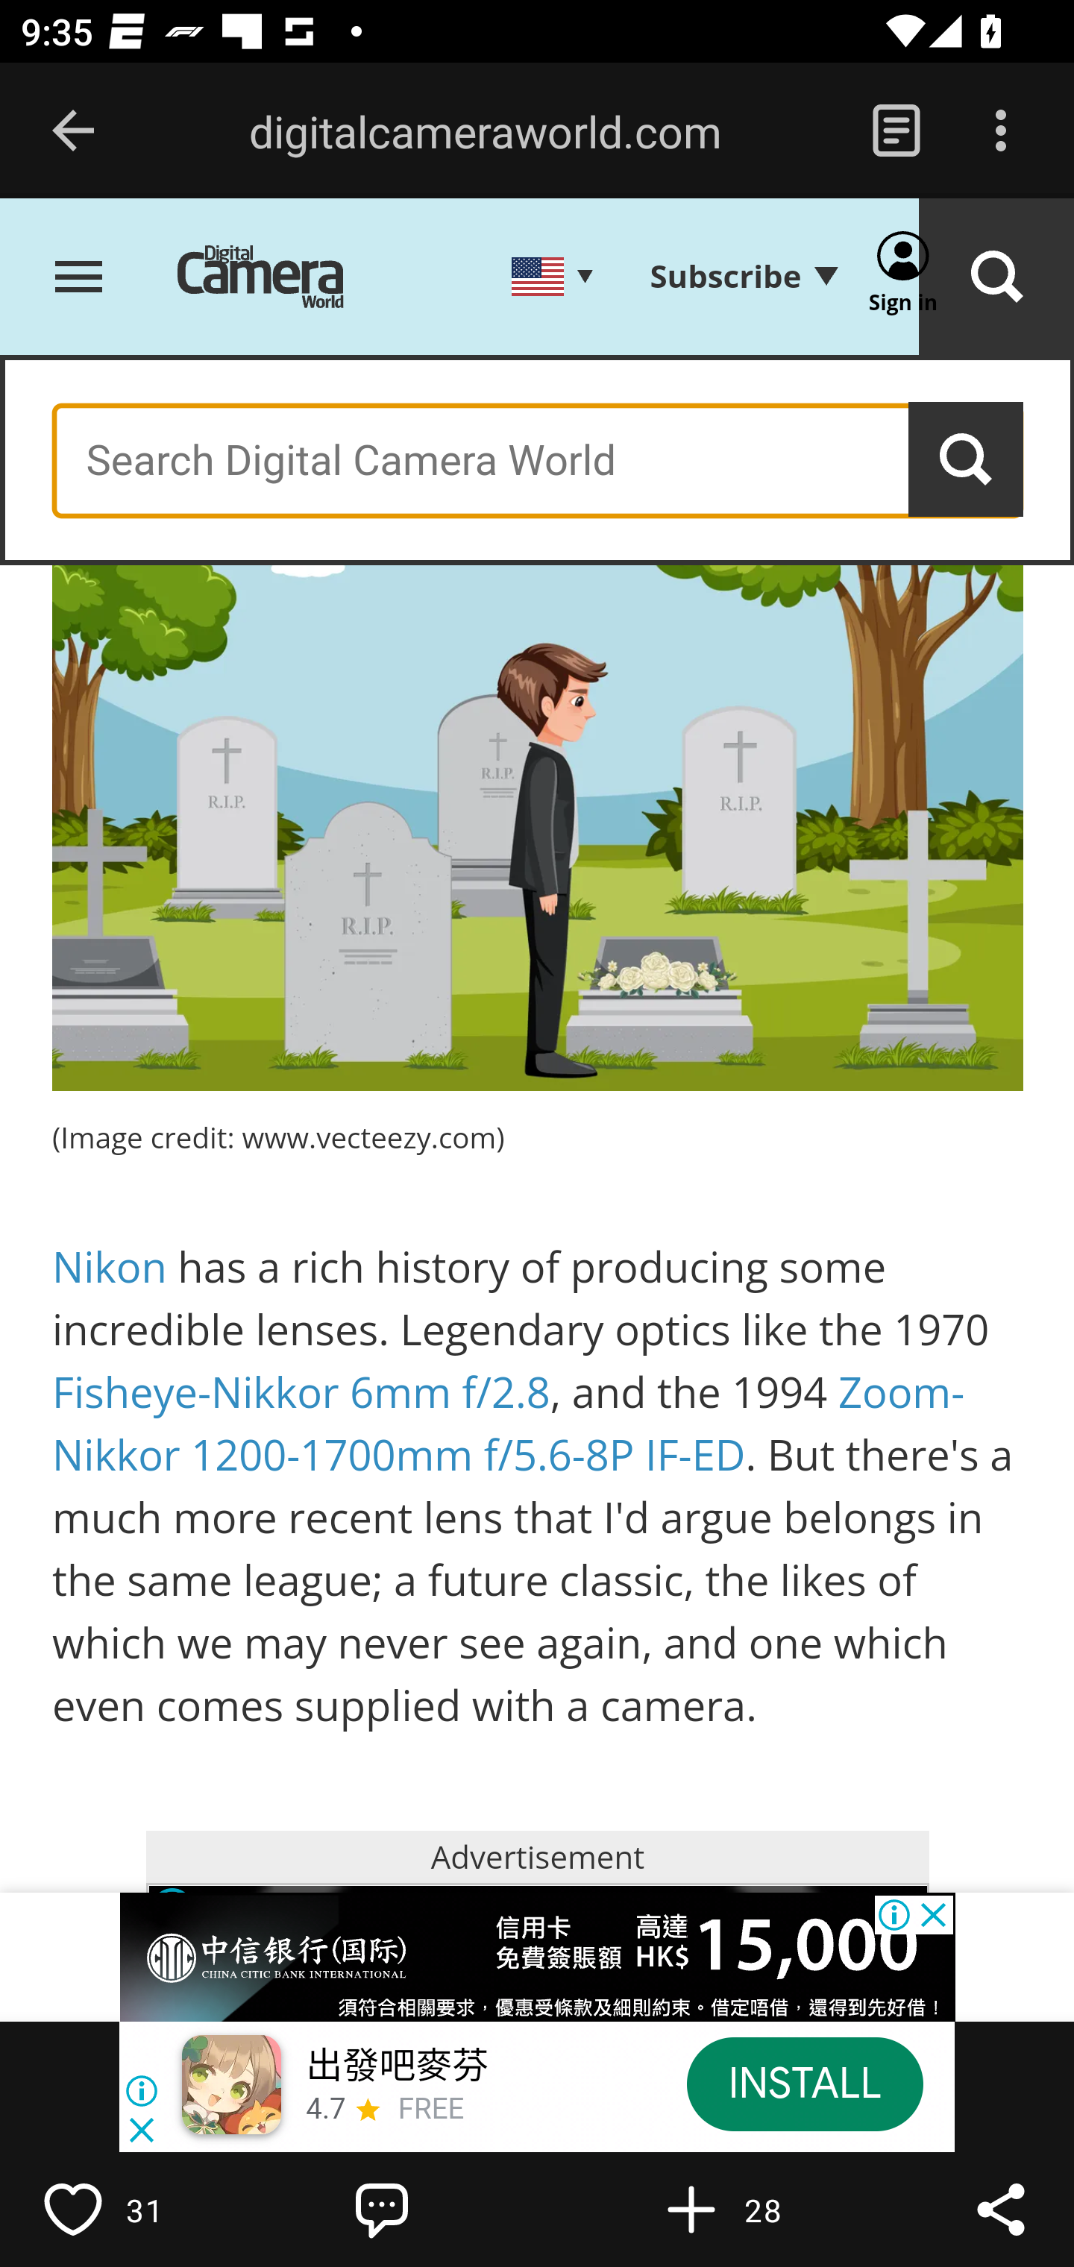 The image size is (1074, 2267). What do you see at coordinates (397, 2067) in the screenshot?
I see `出發吧麥芬` at bounding box center [397, 2067].